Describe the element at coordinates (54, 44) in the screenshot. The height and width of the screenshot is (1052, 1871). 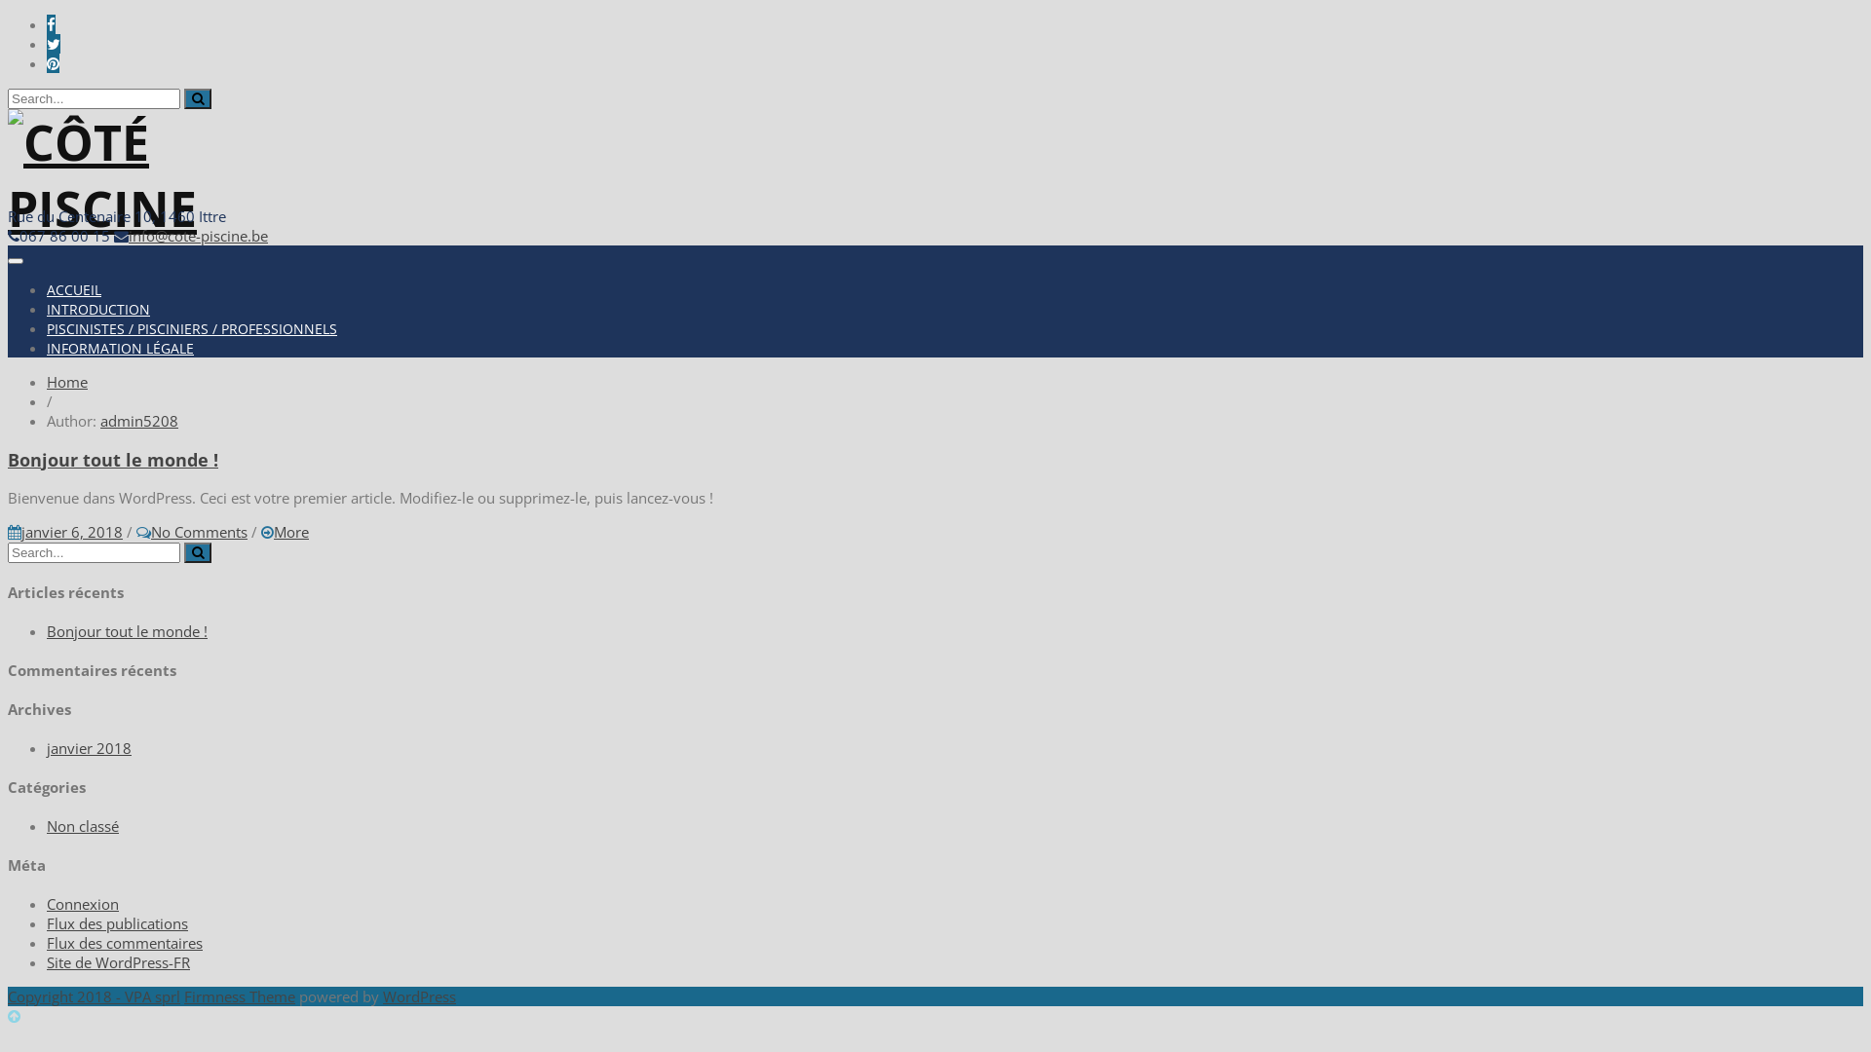
I see `Twitter` at that location.